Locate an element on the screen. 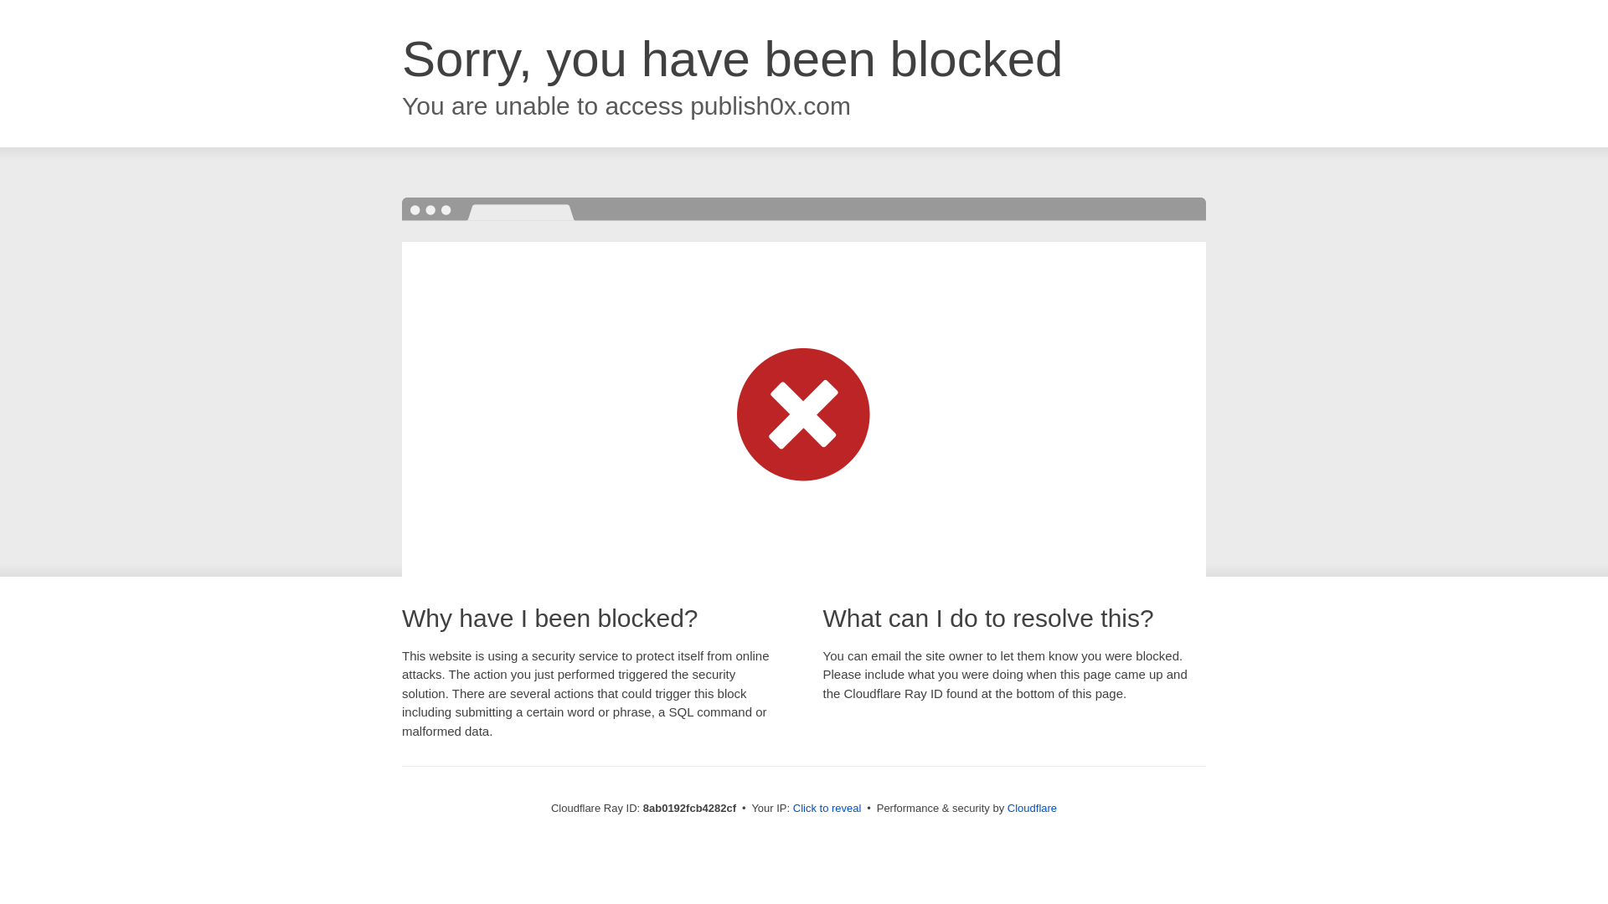  Click to reveal is located at coordinates (827, 809).